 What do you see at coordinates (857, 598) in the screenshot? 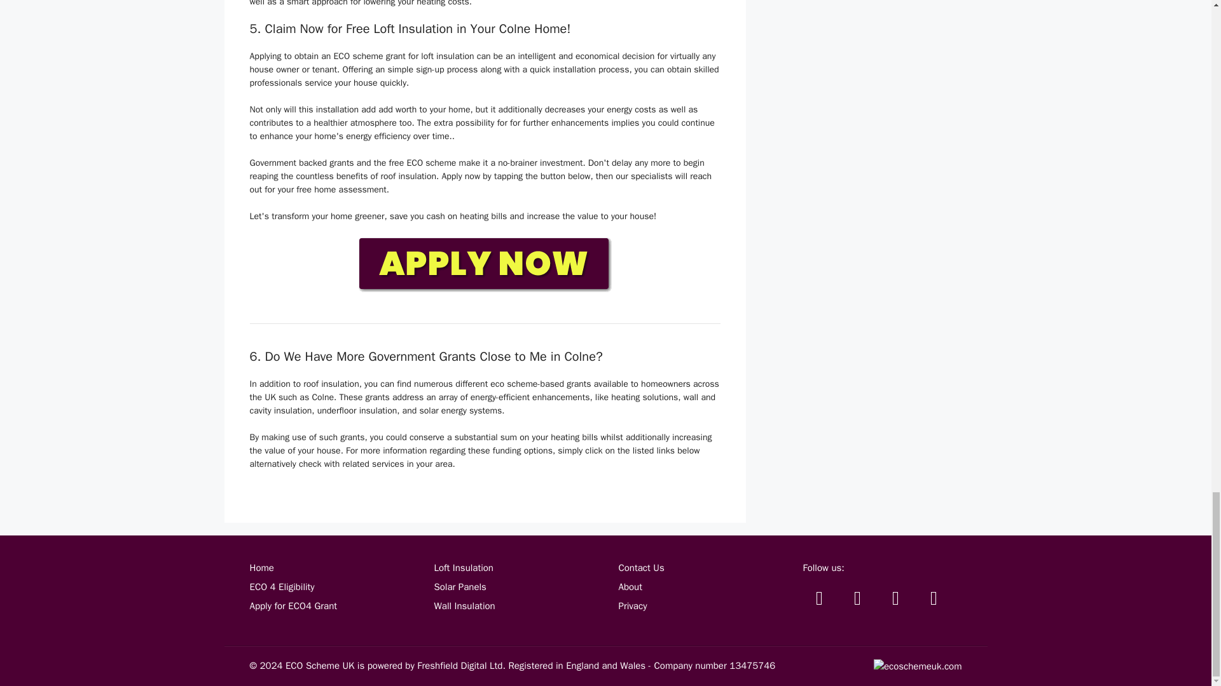
I see `Facebook` at bounding box center [857, 598].